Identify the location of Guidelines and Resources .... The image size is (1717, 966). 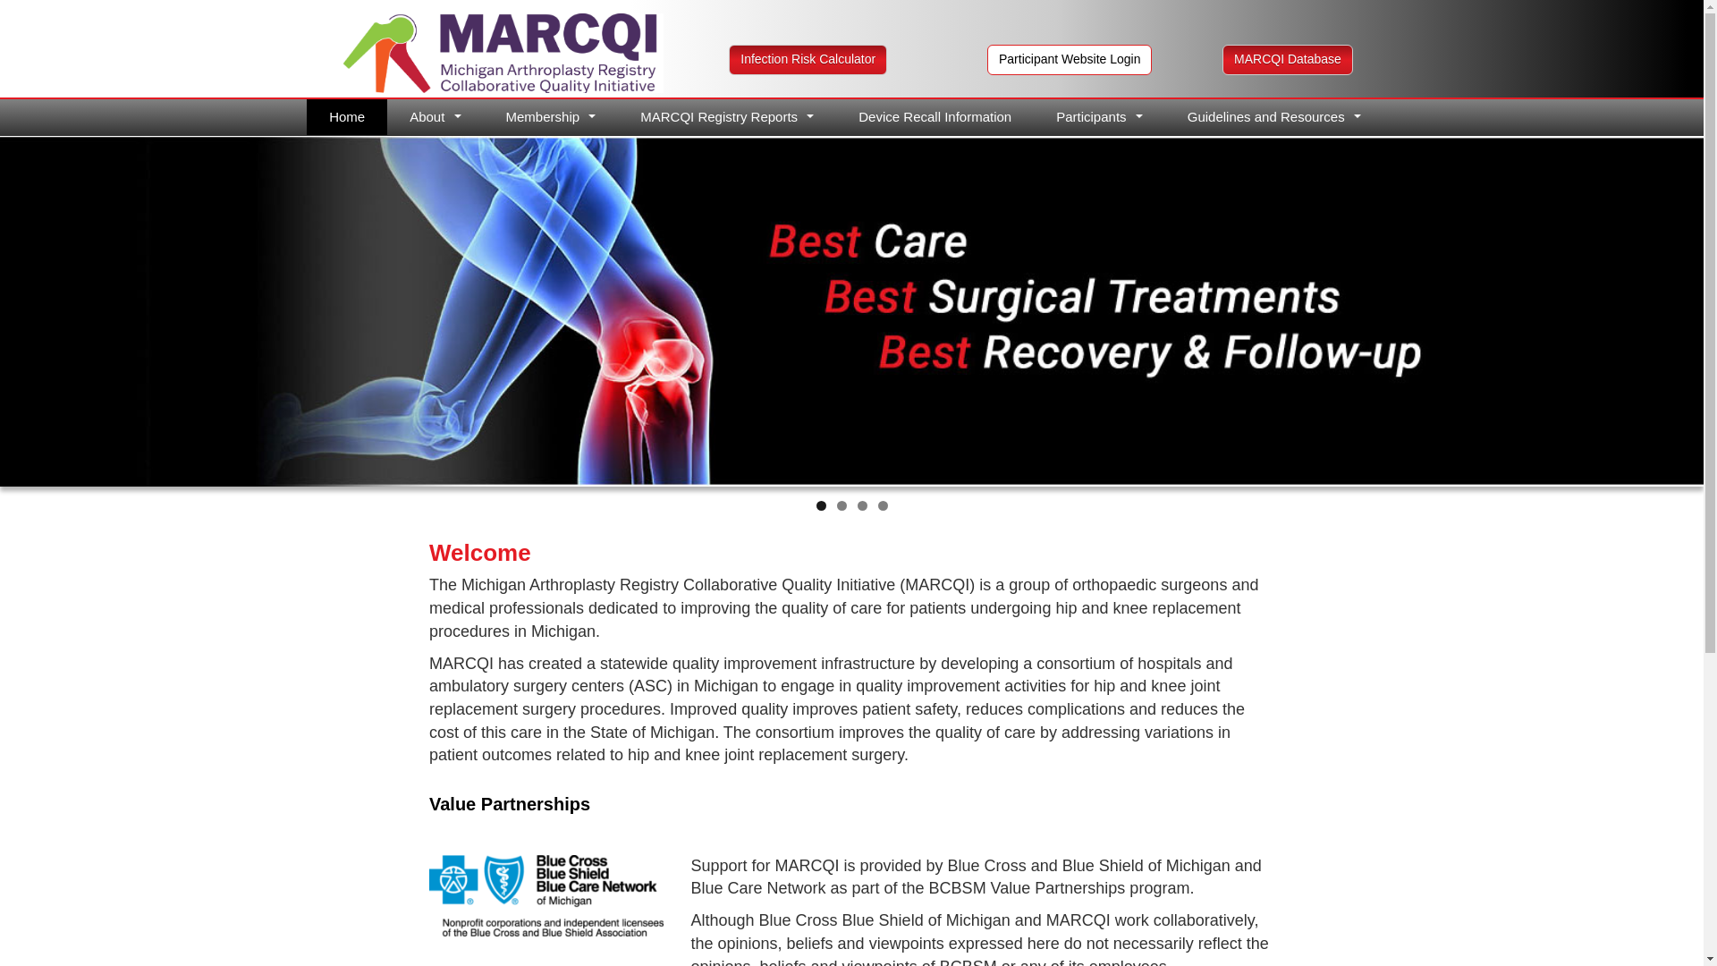
(1274, 117).